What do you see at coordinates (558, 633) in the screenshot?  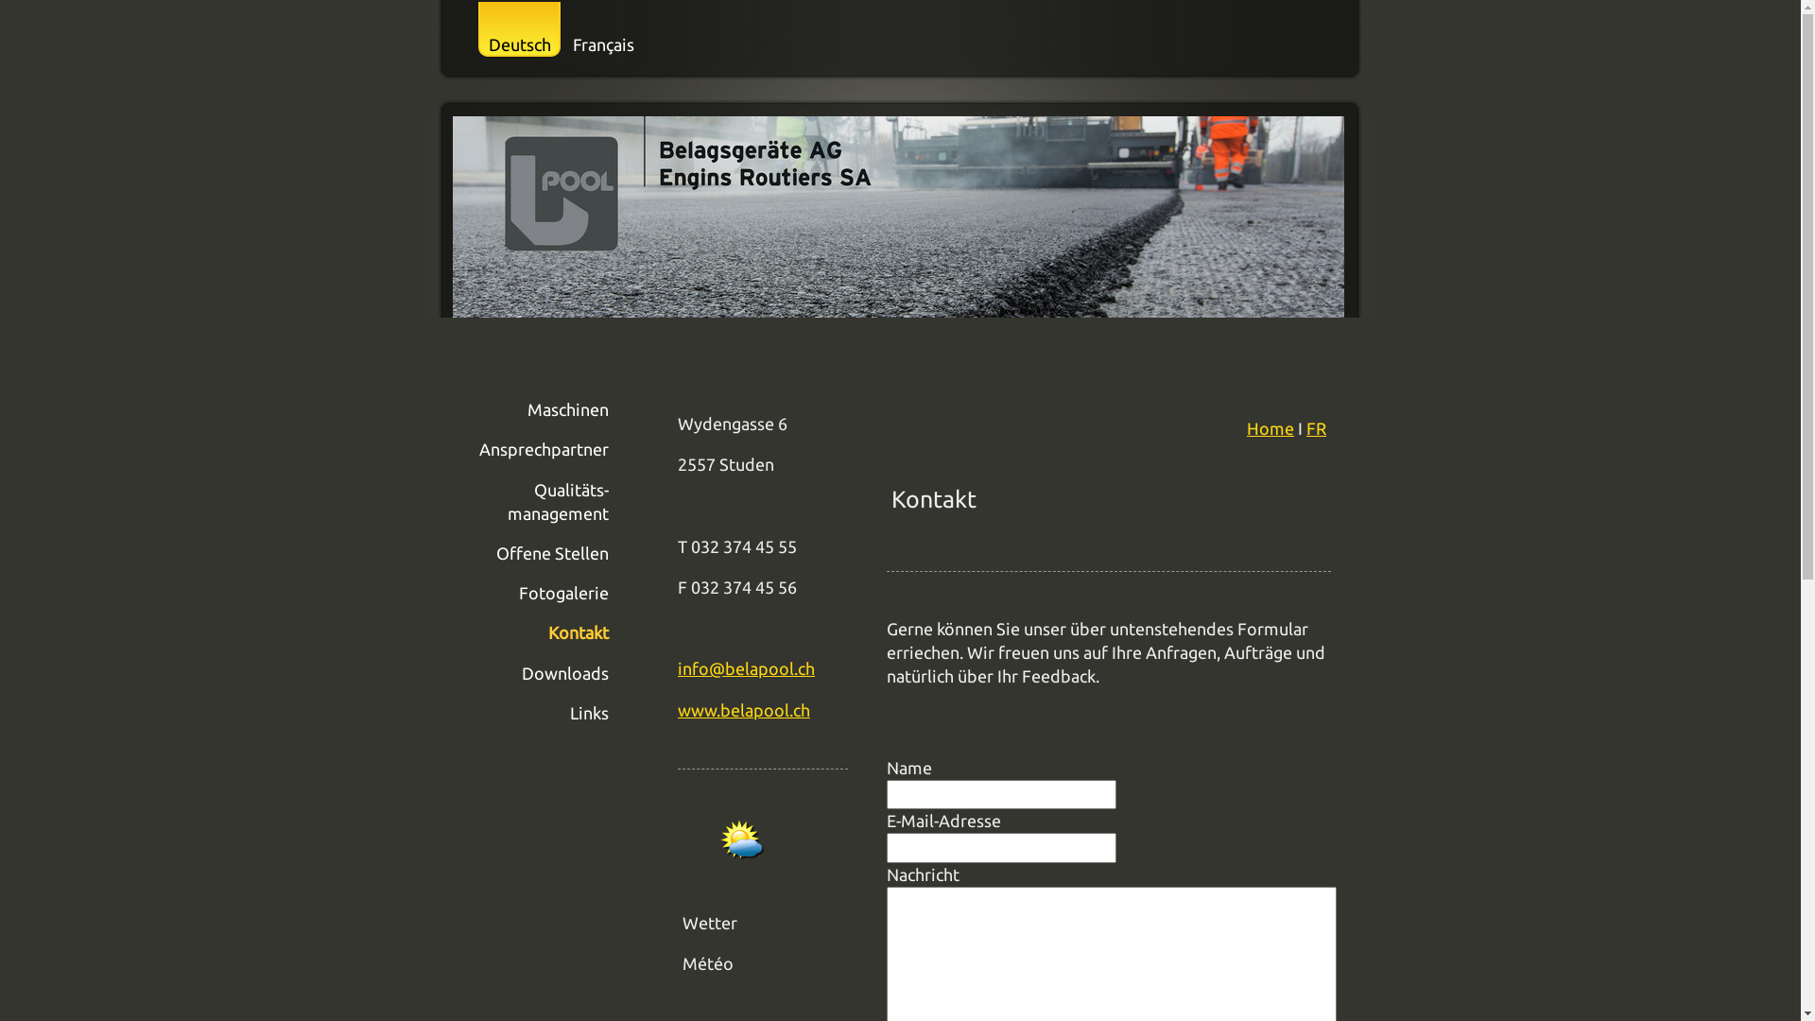 I see `Kontakt` at bounding box center [558, 633].